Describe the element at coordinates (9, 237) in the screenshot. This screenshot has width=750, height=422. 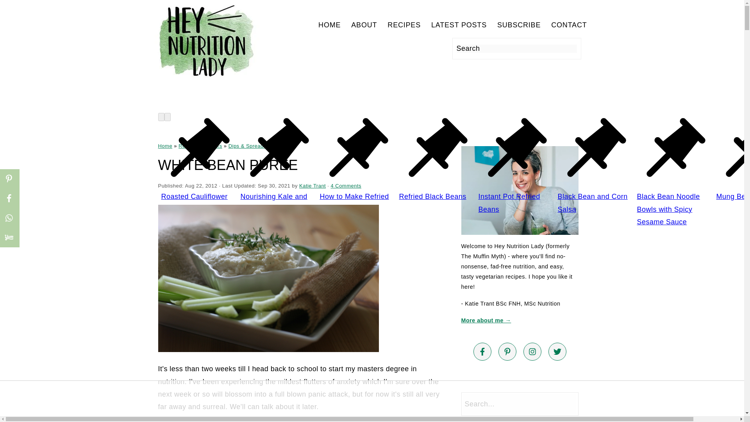
I see `Share on Yummly` at that location.